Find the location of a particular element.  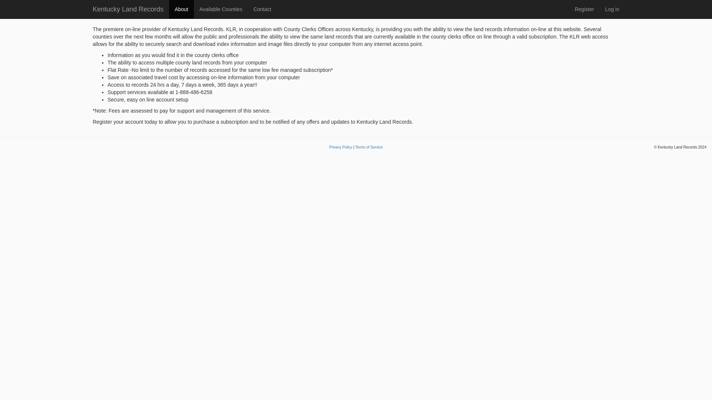

Kentucky Land Records is located at coordinates (128, 9).